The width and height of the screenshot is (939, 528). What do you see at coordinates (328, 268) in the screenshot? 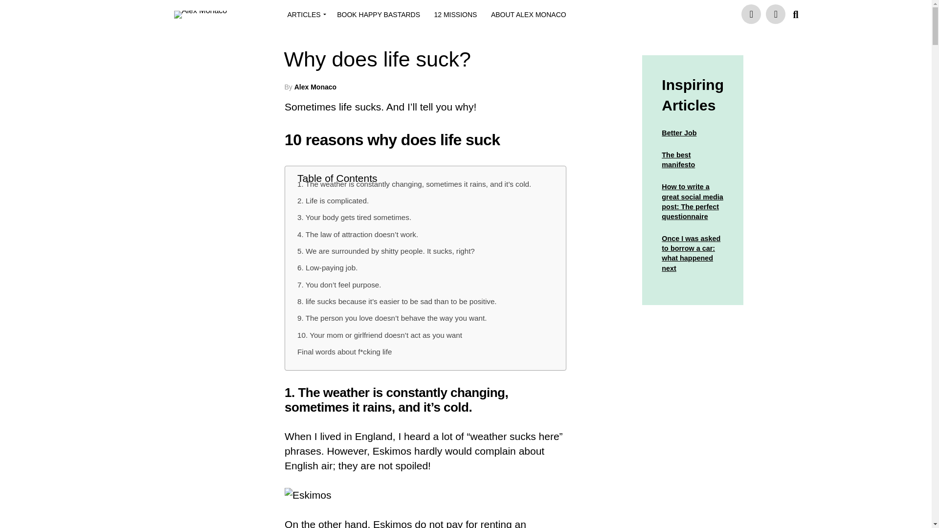
I see `6. Low-paying job.` at bounding box center [328, 268].